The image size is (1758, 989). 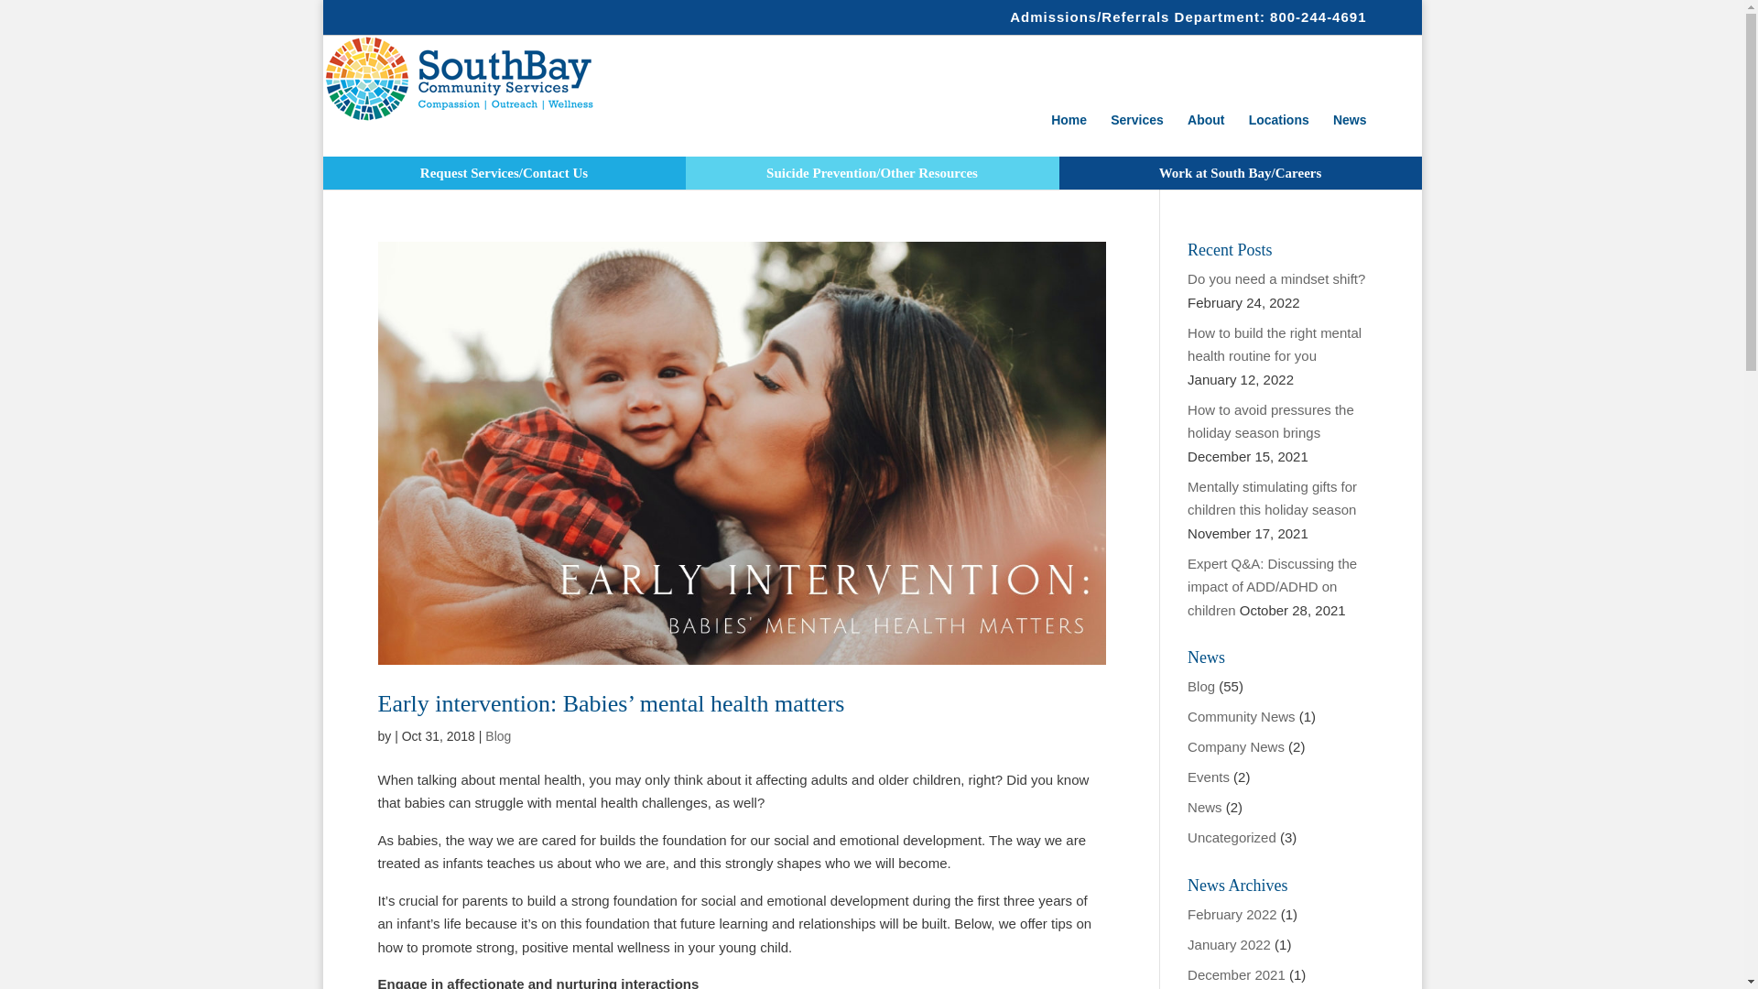 What do you see at coordinates (498, 736) in the screenshot?
I see `Blog` at bounding box center [498, 736].